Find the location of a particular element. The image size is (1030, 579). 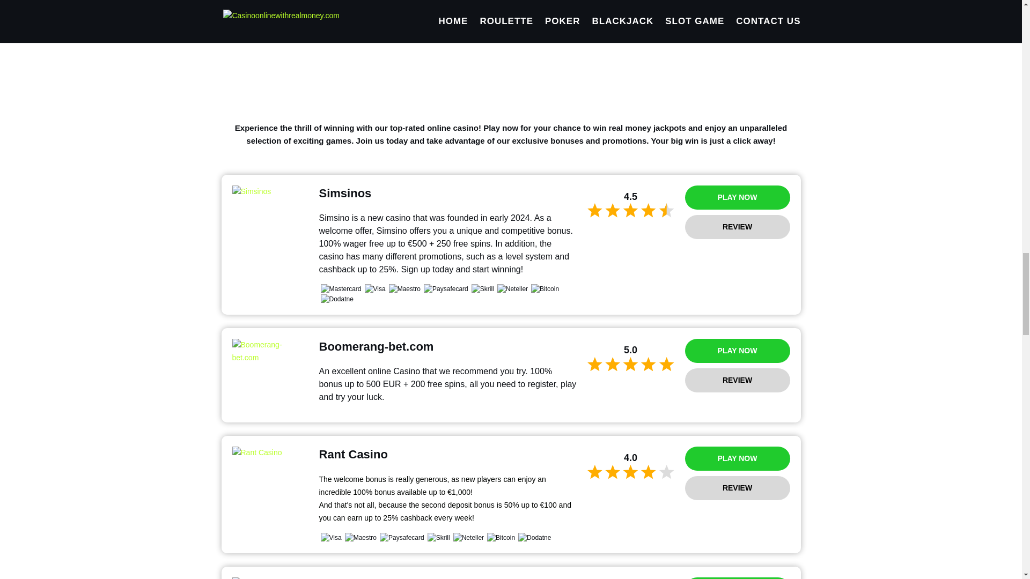

Rant Casino is located at coordinates (270, 452).